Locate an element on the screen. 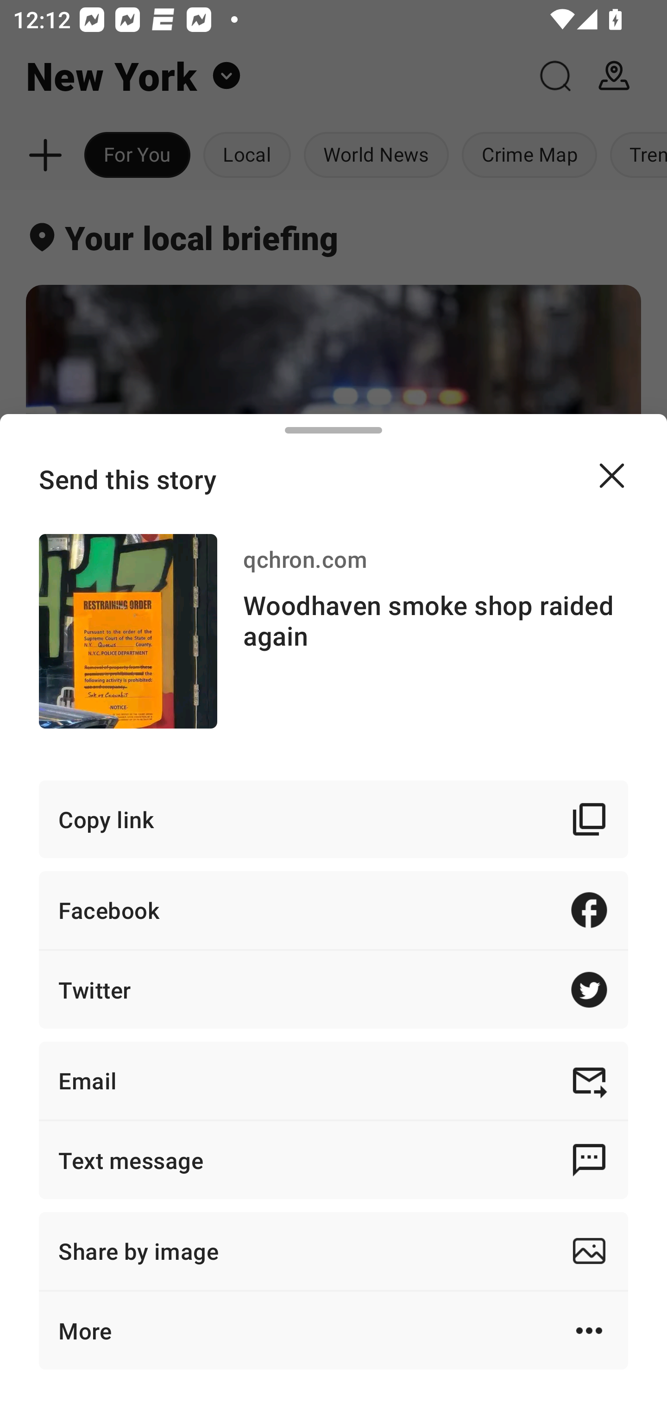  Twitter is located at coordinates (333, 990).